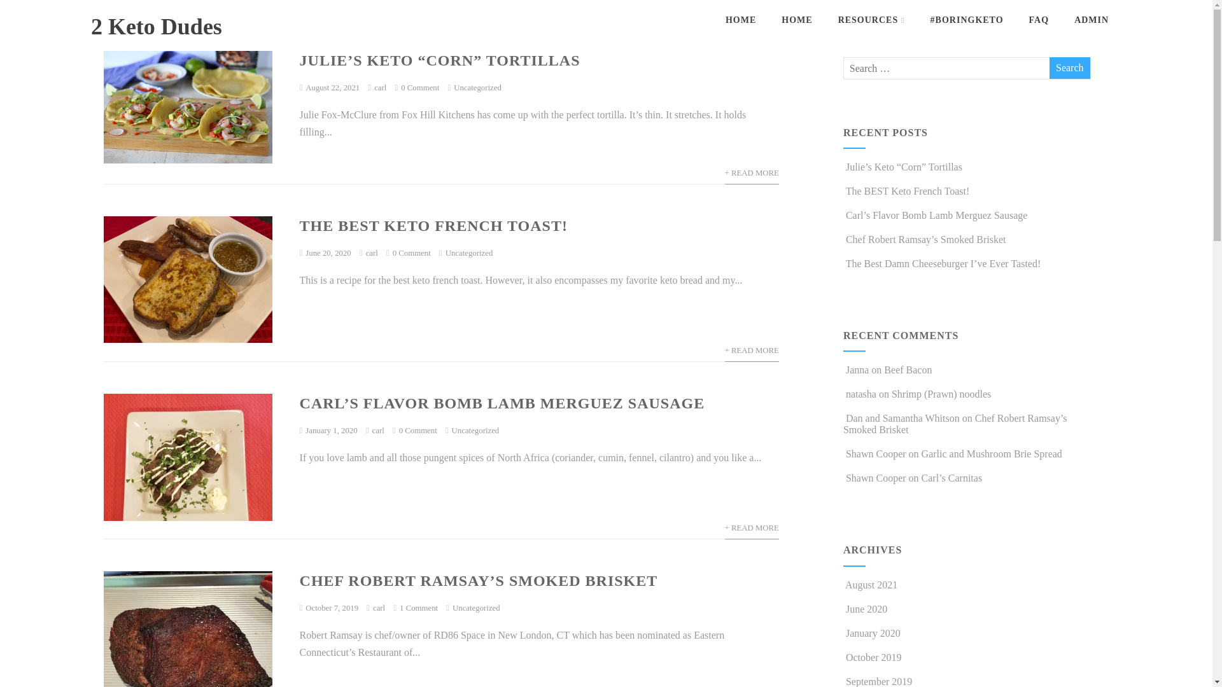 The image size is (1222, 687). Describe the element at coordinates (967, 20) in the screenshot. I see `#BORINGKETO` at that location.